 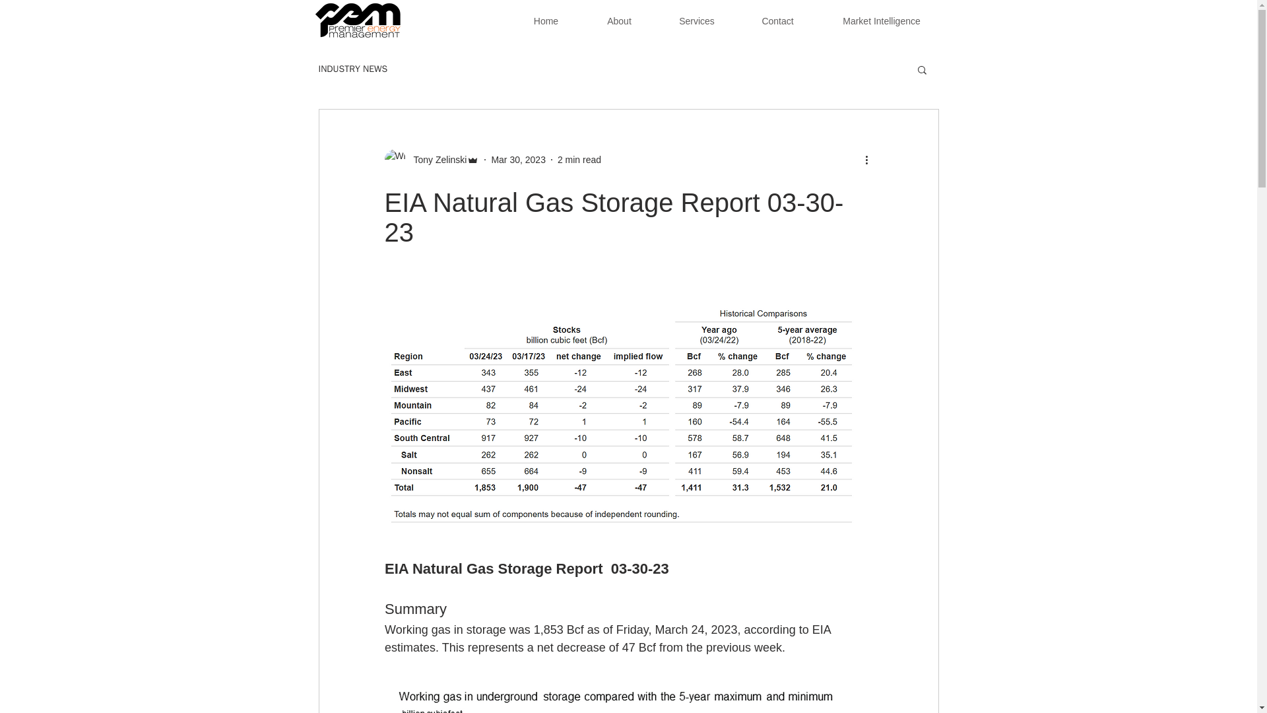 I want to click on INDUSTRY NEWS, so click(x=352, y=69).